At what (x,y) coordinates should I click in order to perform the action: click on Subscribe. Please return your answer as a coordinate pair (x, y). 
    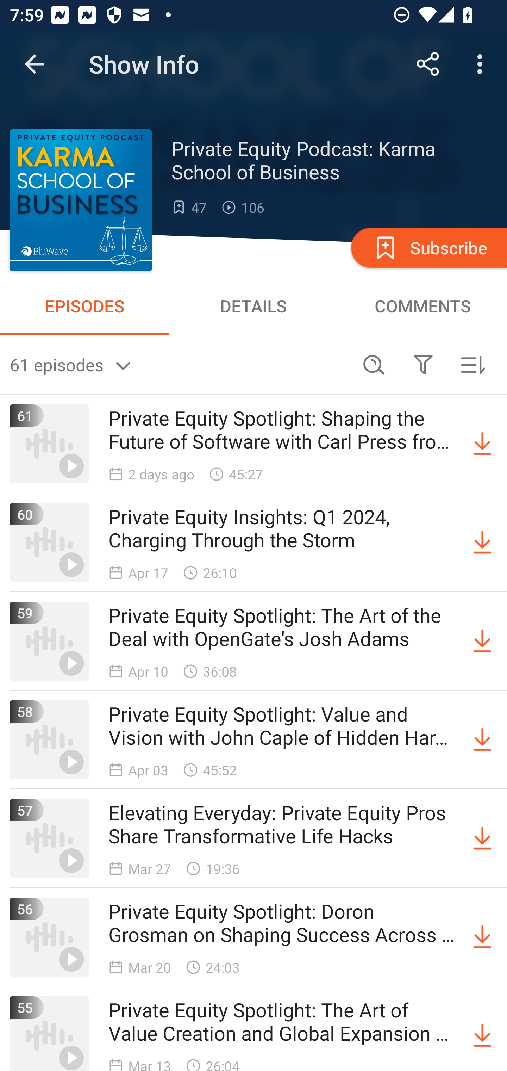
    Looking at the image, I should click on (428, 247).